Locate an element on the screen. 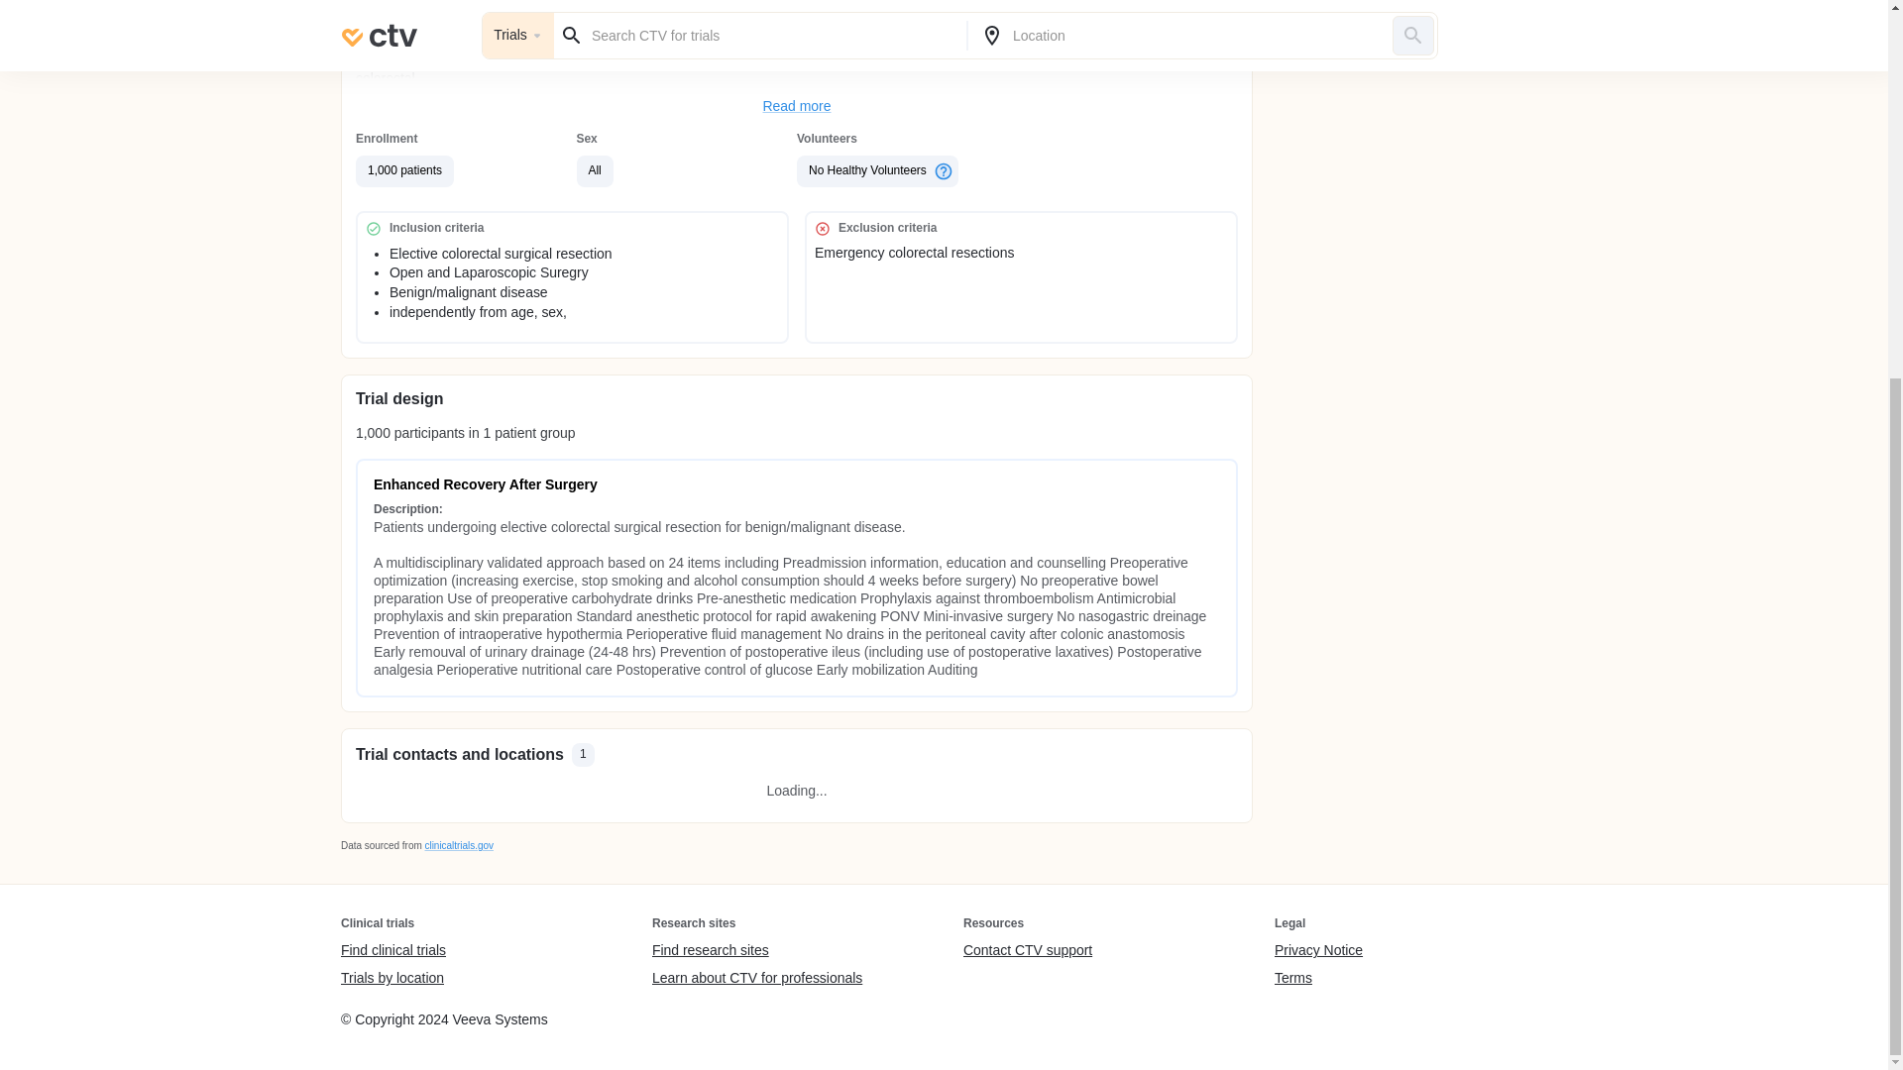  Terms is located at coordinates (1318, 978).